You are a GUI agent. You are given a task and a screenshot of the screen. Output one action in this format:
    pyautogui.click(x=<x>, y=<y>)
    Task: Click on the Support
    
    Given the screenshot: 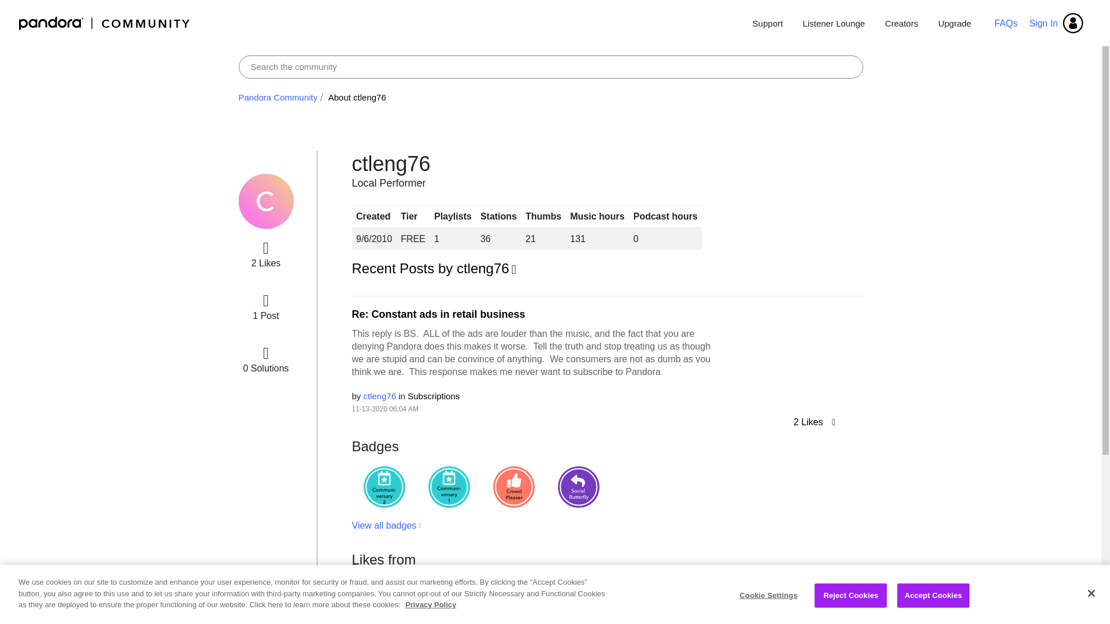 What is the action you would take?
    pyautogui.click(x=768, y=23)
    